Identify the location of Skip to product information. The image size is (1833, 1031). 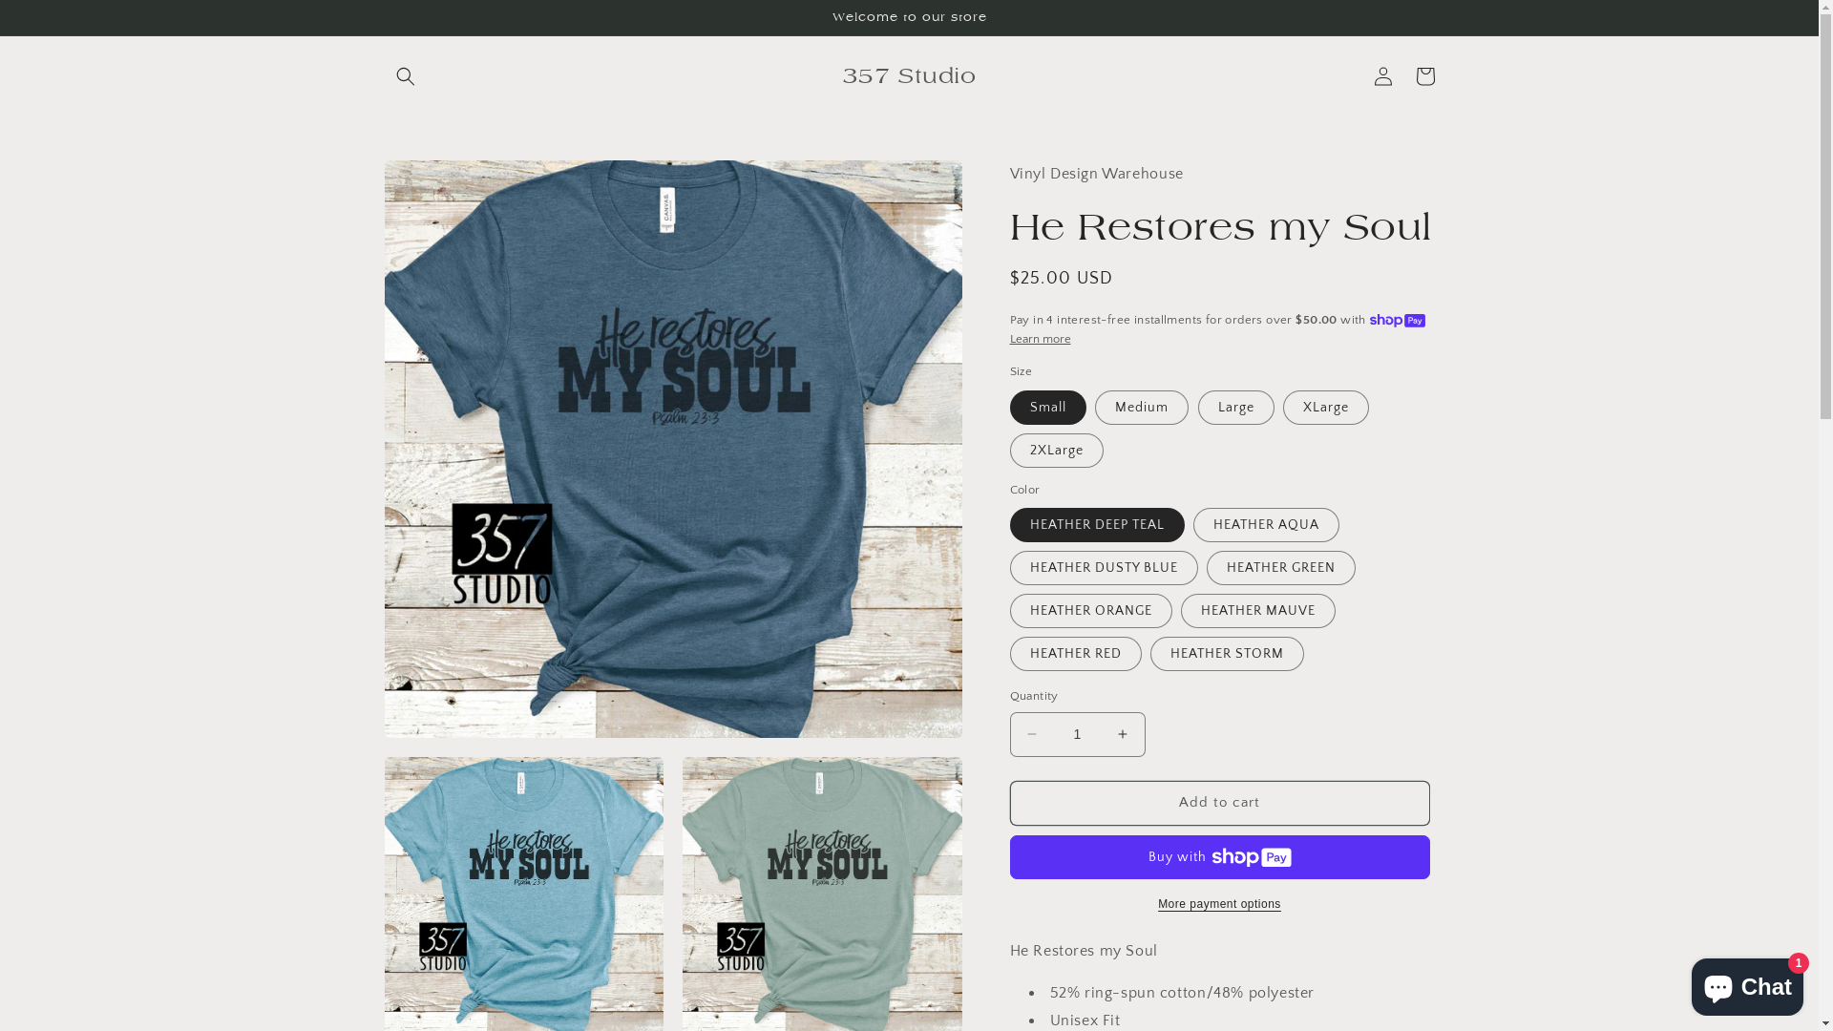
(442, 181).